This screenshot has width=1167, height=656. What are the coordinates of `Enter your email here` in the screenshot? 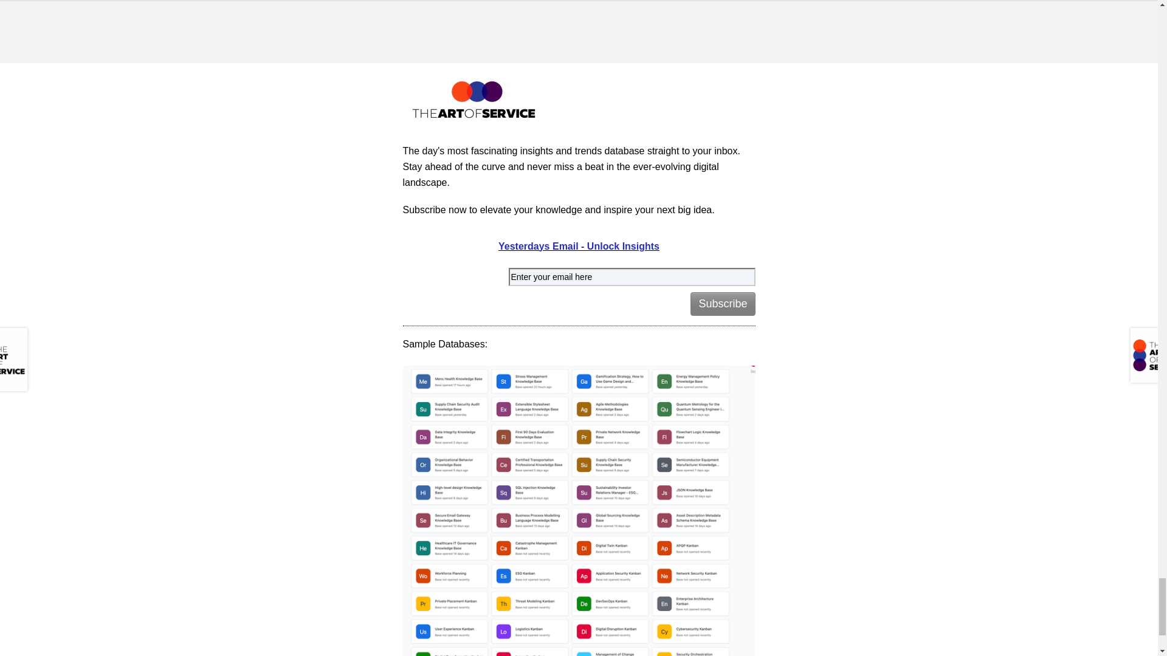 It's located at (631, 277).